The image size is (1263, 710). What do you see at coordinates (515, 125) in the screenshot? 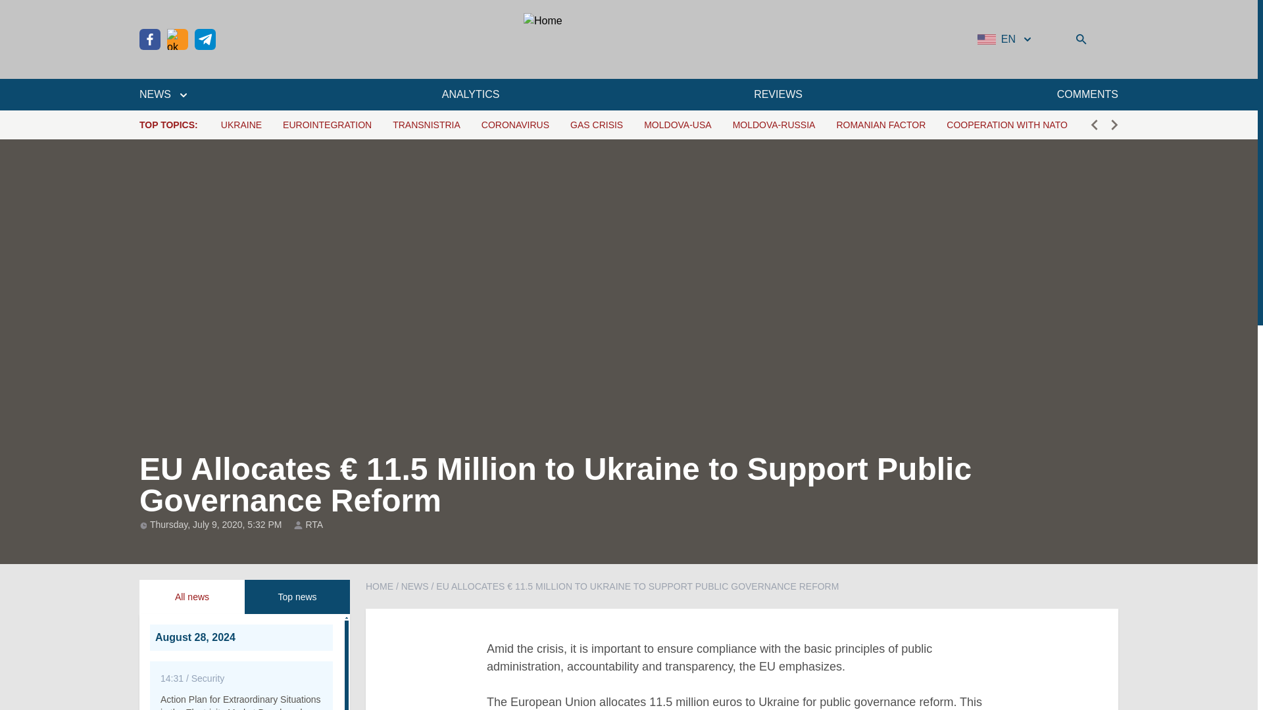
I see `CORONAVIRUS` at bounding box center [515, 125].